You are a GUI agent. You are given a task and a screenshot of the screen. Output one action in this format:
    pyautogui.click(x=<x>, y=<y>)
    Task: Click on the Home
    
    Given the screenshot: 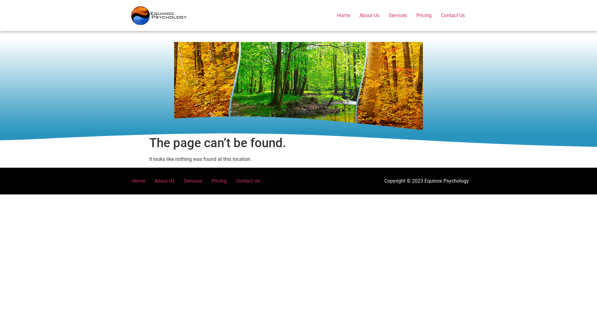 What is the action you would take?
    pyautogui.click(x=344, y=16)
    